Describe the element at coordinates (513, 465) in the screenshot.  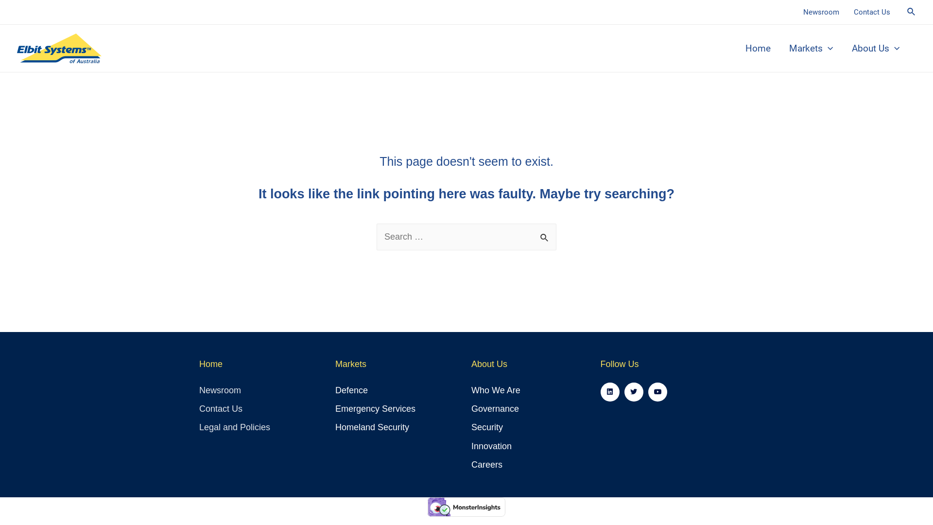
I see `Careers` at that location.